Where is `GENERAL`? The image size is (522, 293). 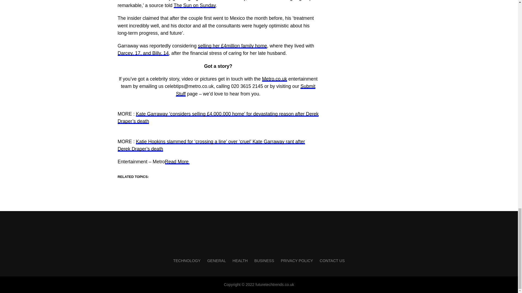 GENERAL is located at coordinates (216, 260).